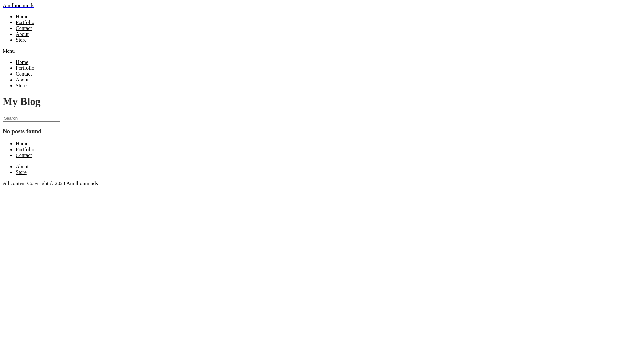 The width and height of the screenshot is (625, 352). Describe the element at coordinates (22, 166) in the screenshot. I see `About` at that location.